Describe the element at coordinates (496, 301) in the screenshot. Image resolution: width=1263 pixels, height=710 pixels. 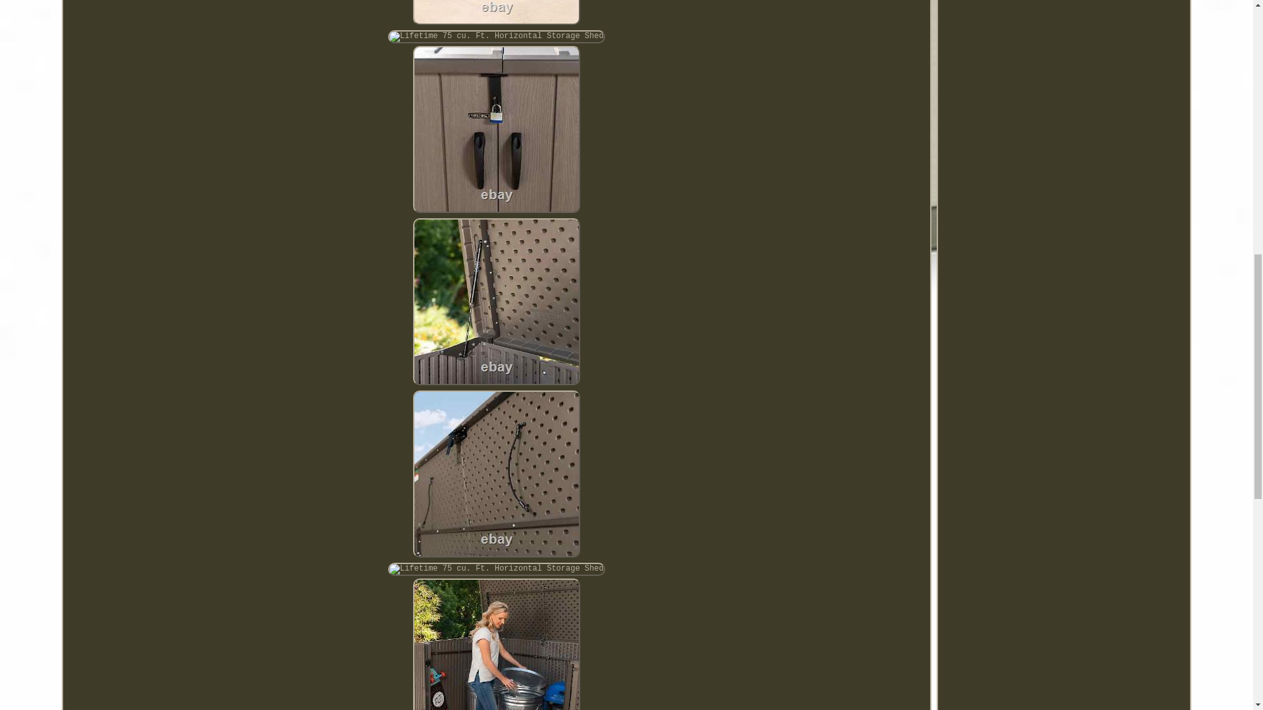
I see `Lifetime 75 cu. Ft. Horizontal Storage Shed` at that location.